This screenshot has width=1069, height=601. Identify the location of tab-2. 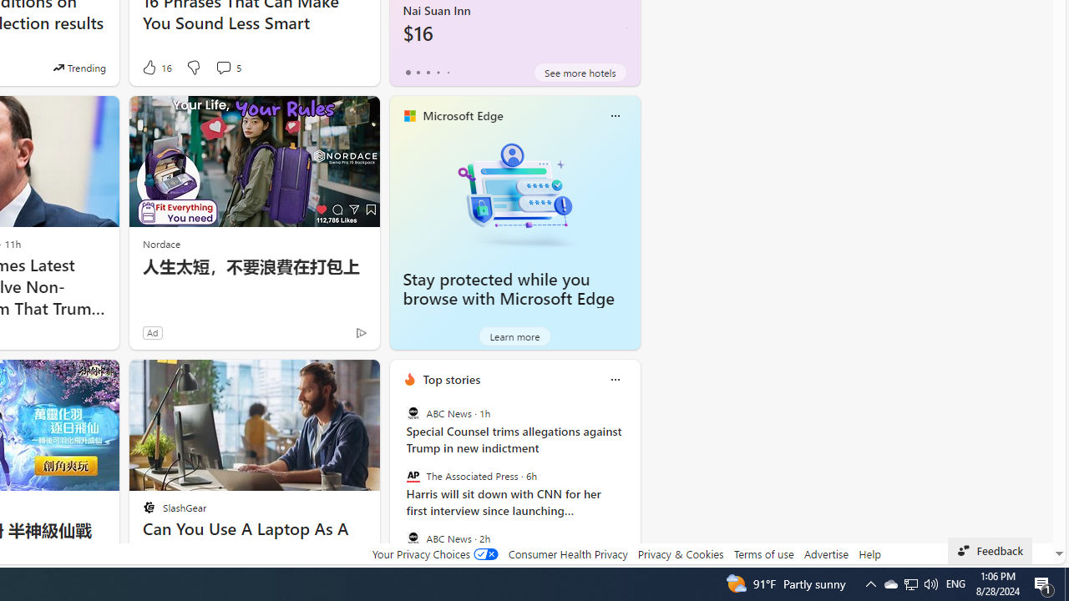
(428, 72).